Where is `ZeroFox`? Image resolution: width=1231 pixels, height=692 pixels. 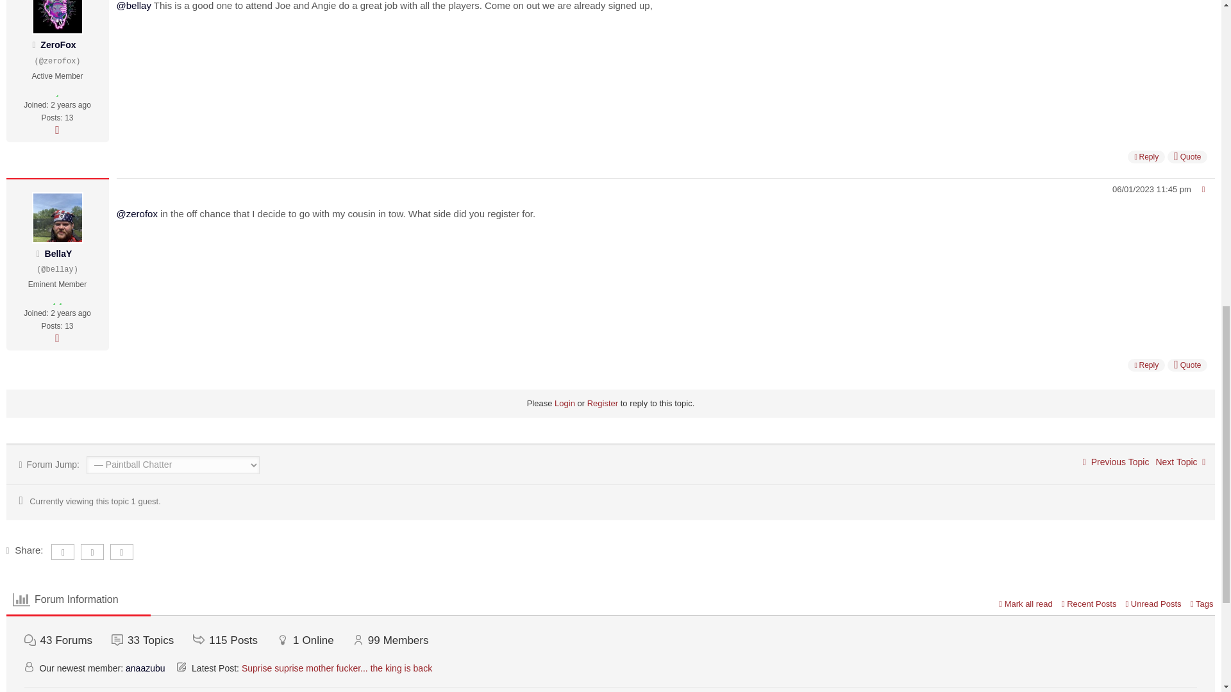 ZeroFox is located at coordinates (58, 44).